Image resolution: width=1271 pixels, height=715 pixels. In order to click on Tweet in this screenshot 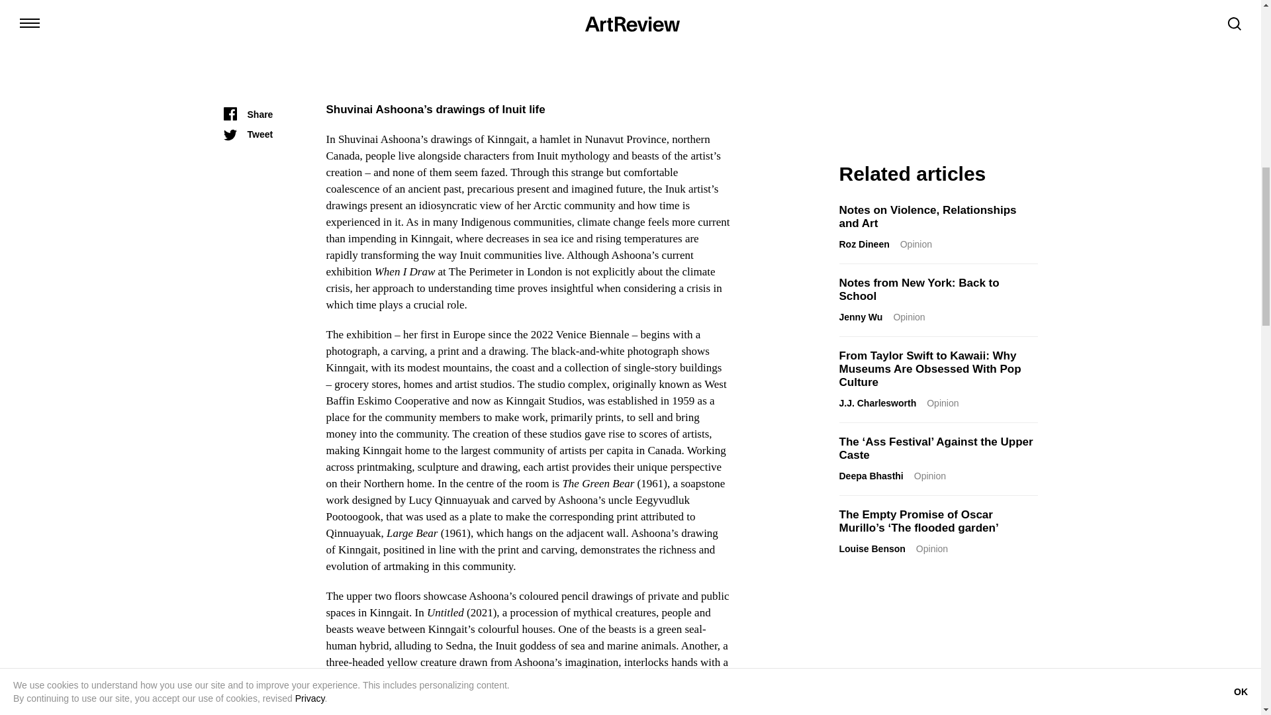, I will do `click(248, 134)`.